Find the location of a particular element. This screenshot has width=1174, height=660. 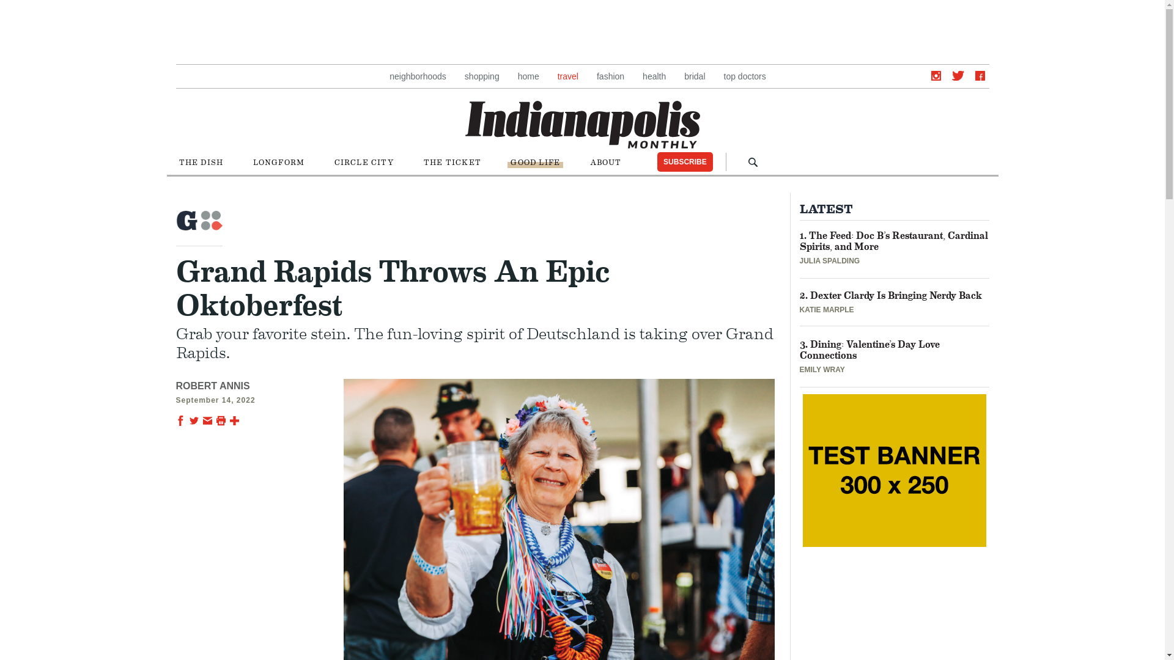

facebook is located at coordinates (980, 75).